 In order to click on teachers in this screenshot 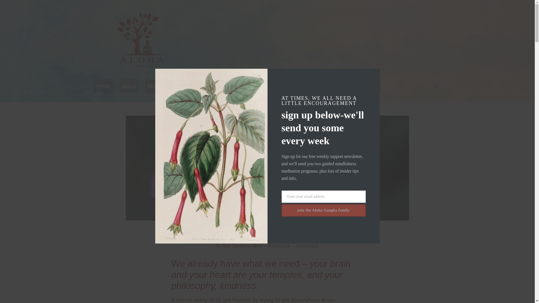, I will do `click(181, 86)`.